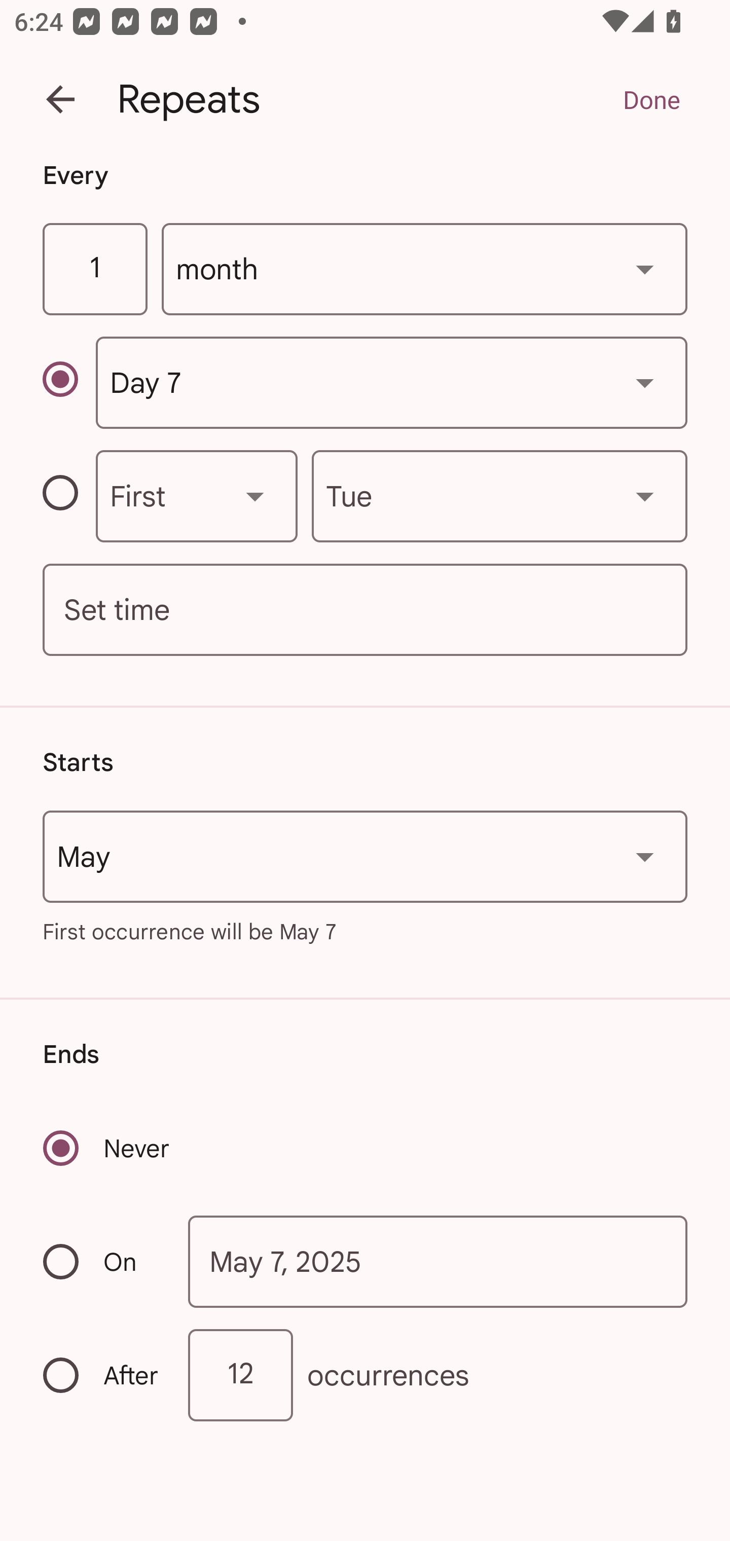  Describe the element at coordinates (651, 99) in the screenshot. I see `Done` at that location.